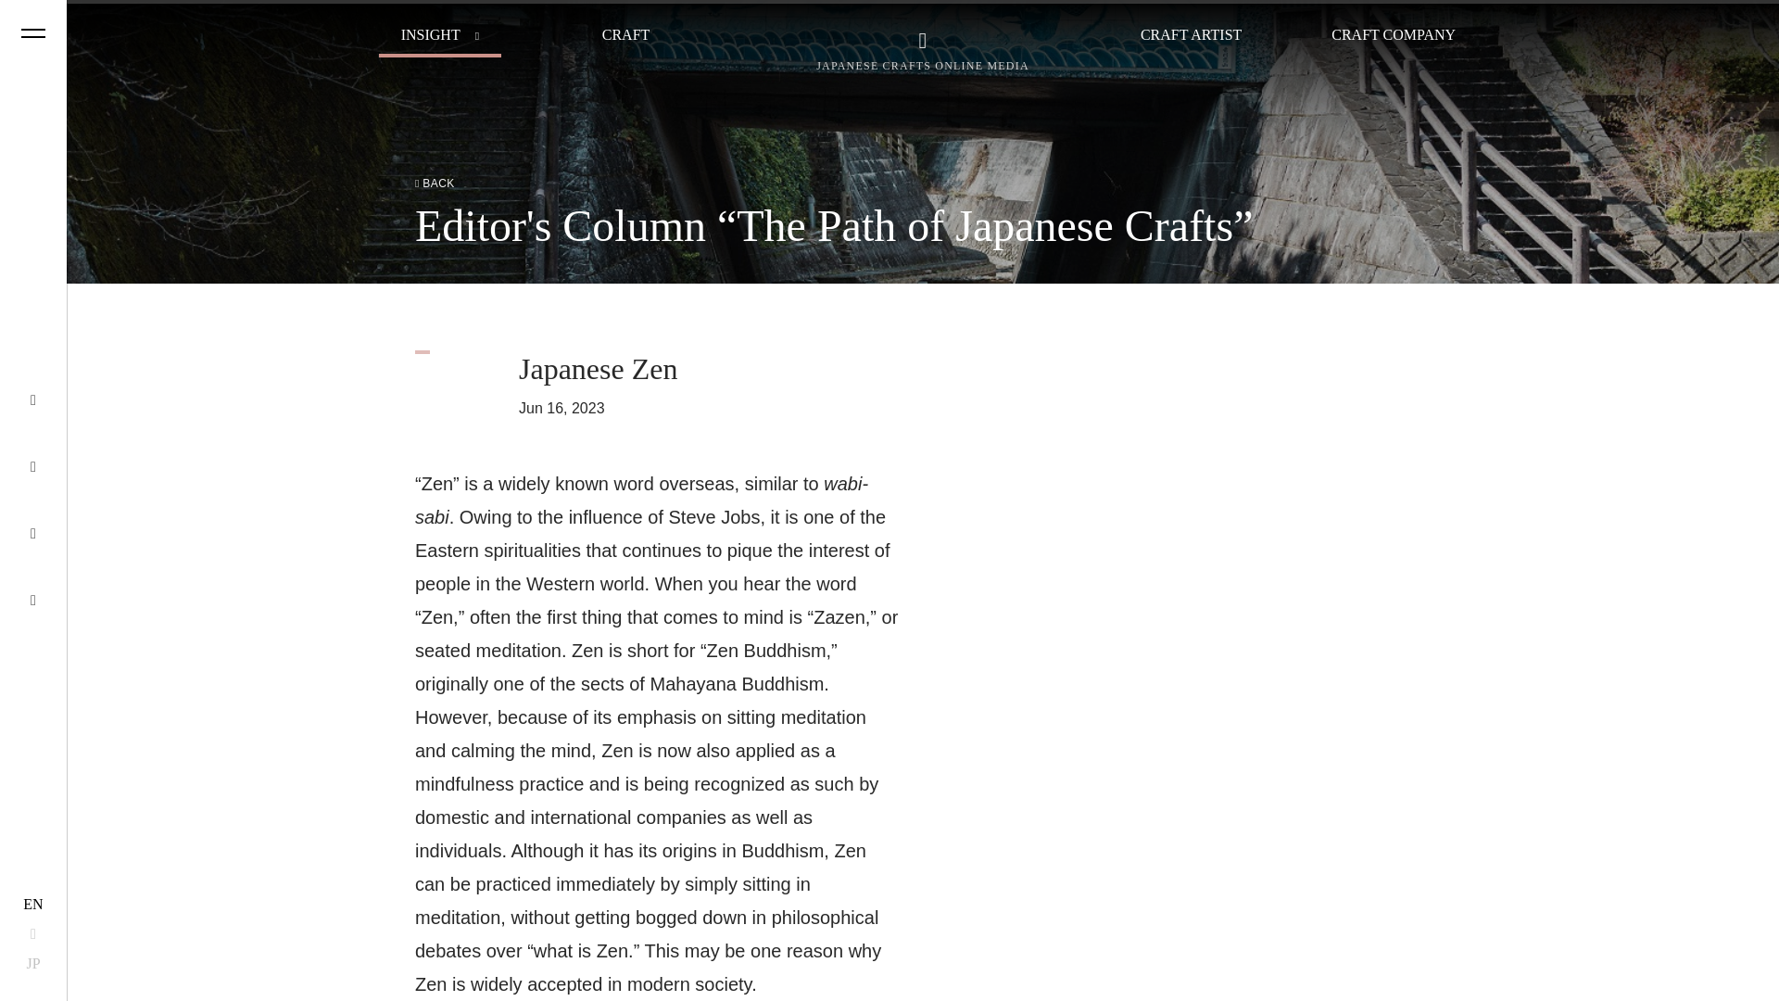  I want to click on INSIGHT, so click(430, 35).